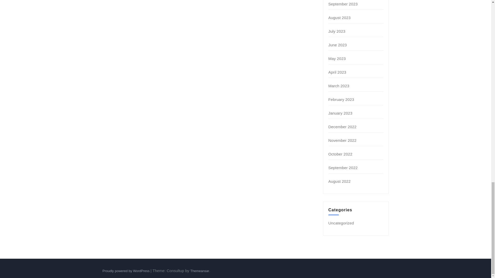 The height and width of the screenshot is (278, 495). Describe the element at coordinates (339, 86) in the screenshot. I see `March 2023` at that location.